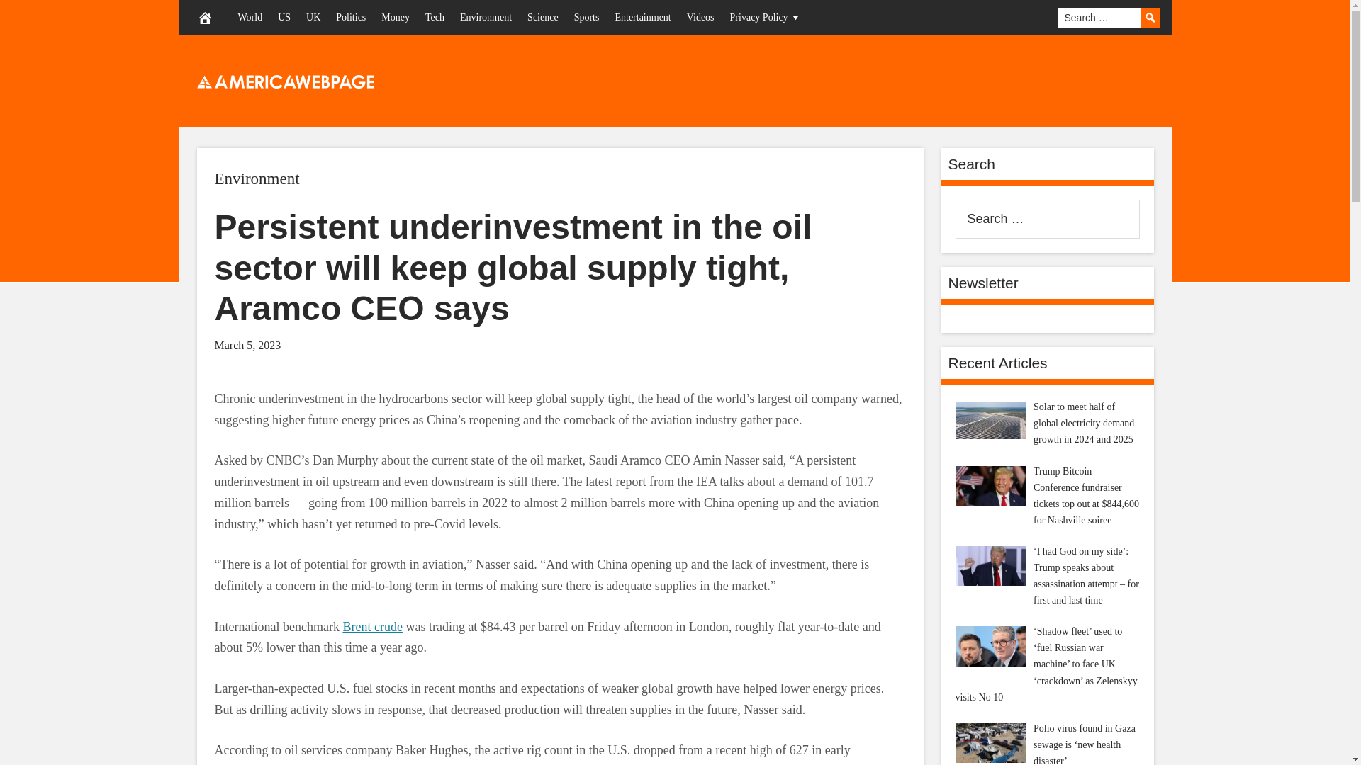 This screenshot has width=1361, height=765. What do you see at coordinates (543, 17) in the screenshot?
I see `Science` at bounding box center [543, 17].